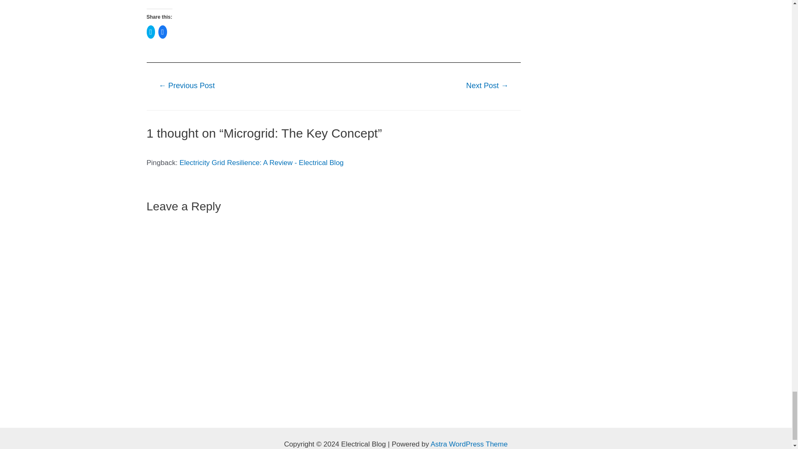 The height and width of the screenshot is (449, 798). I want to click on Astra WordPress Theme, so click(469, 444).